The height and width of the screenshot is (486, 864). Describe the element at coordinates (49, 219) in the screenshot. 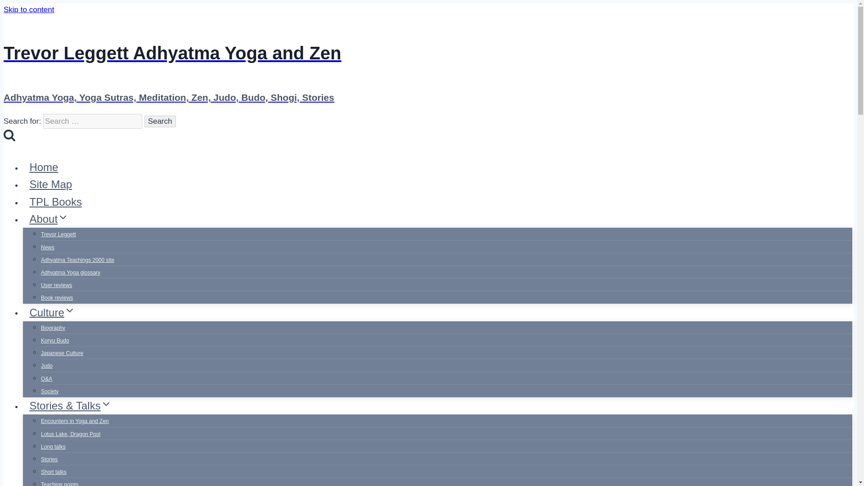

I see `AboutExpand` at that location.